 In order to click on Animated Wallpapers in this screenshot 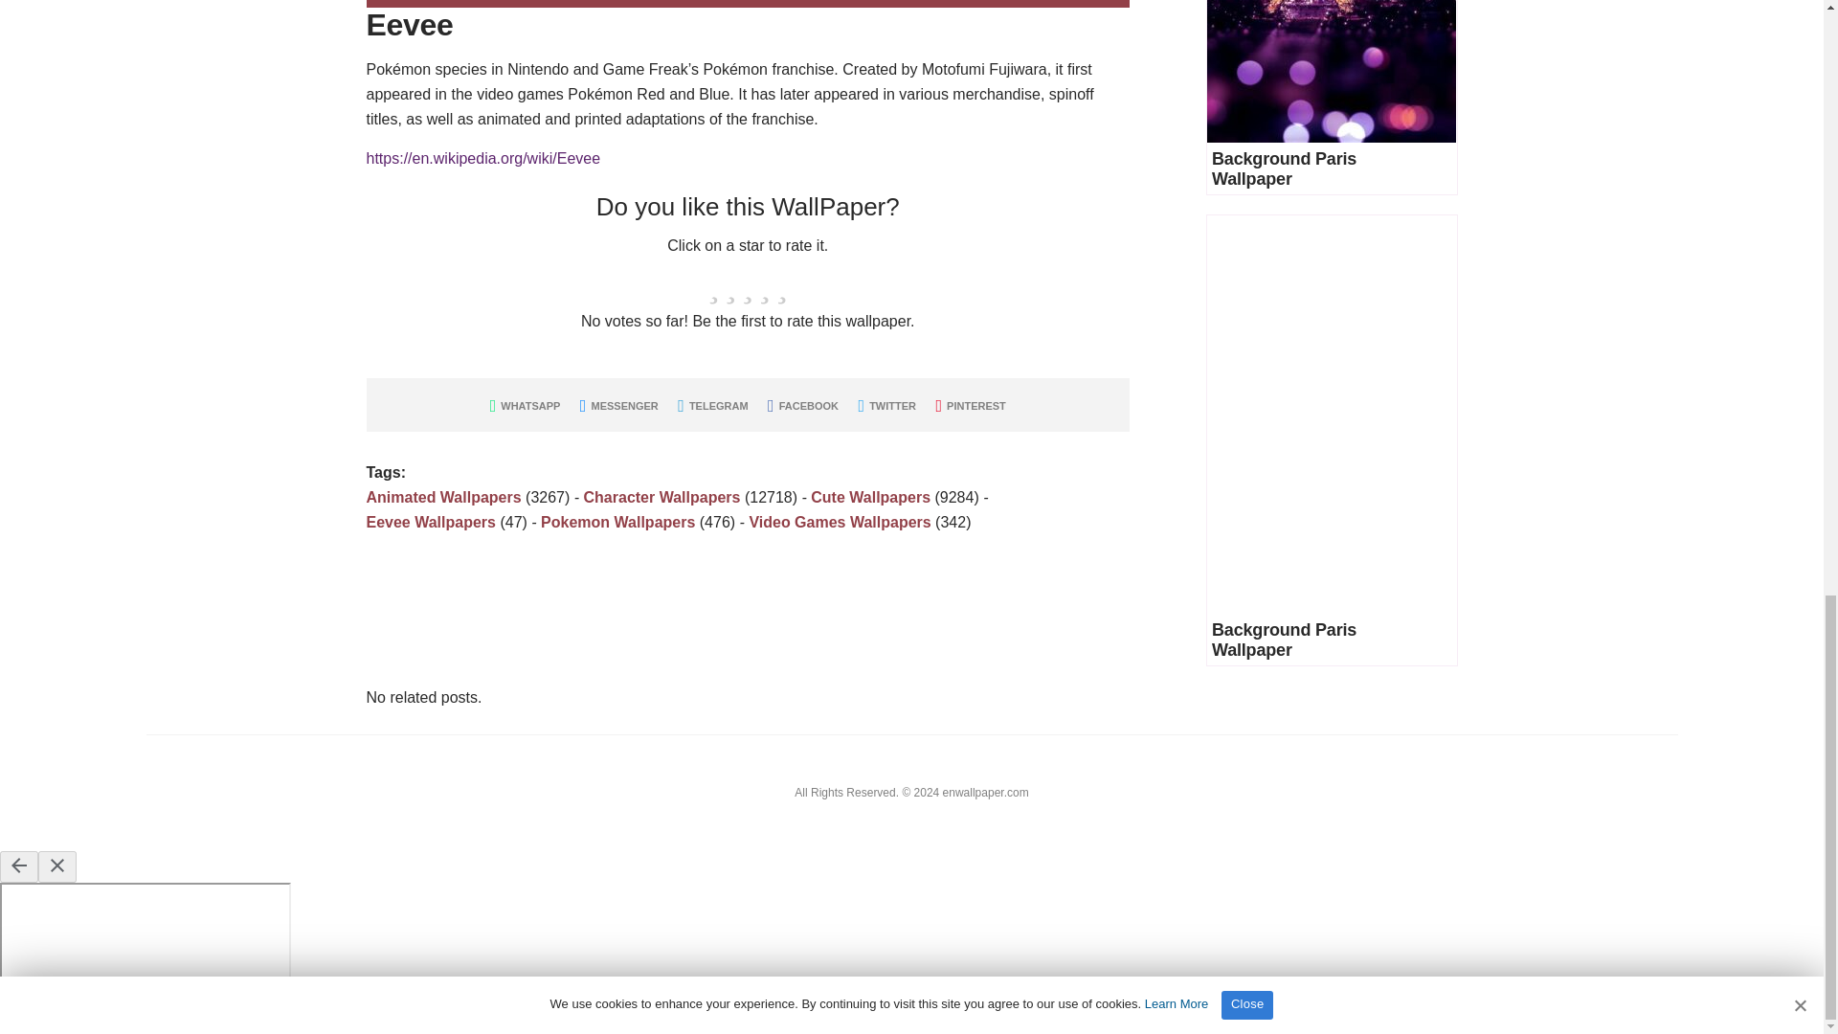, I will do `click(442, 497)`.